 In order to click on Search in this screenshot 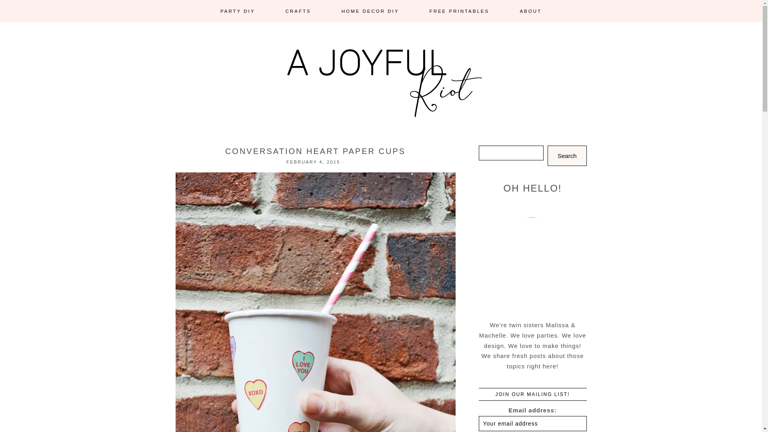, I will do `click(567, 155)`.